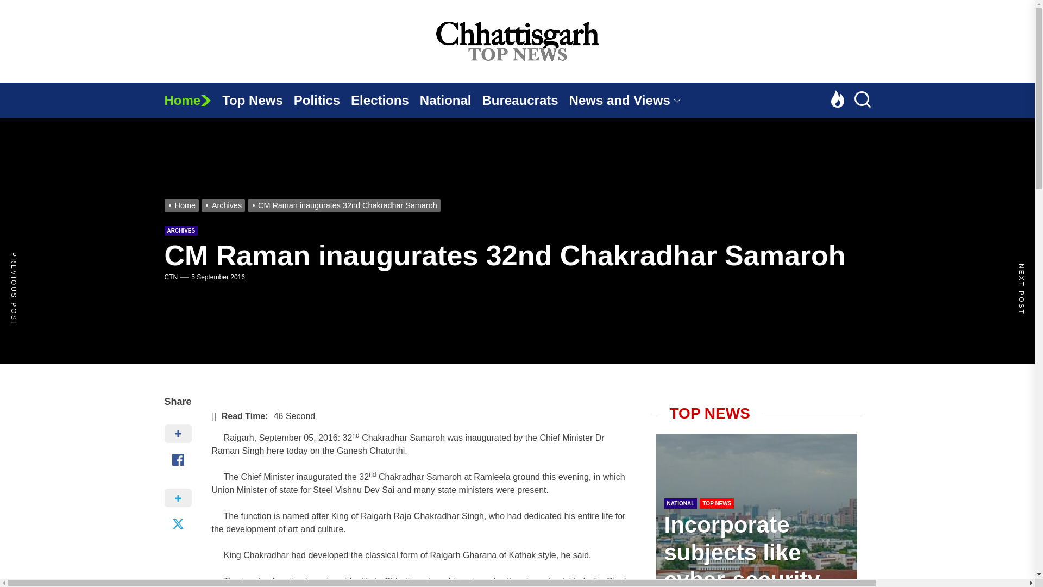 The width and height of the screenshot is (1043, 587). What do you see at coordinates (739, 97) in the screenshot?
I see `ChhattisgarhTopNews.Com` at bounding box center [739, 97].